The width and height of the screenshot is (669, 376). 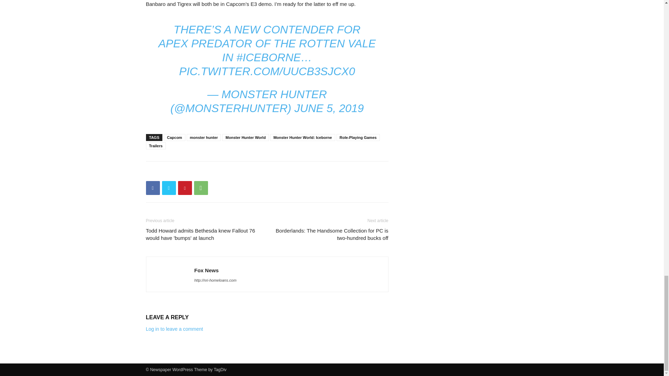 What do you see at coordinates (329, 108) in the screenshot?
I see `JUNE 5, 2019` at bounding box center [329, 108].